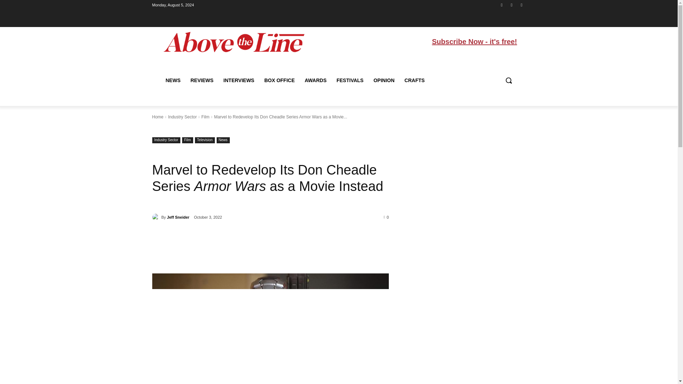 Image resolution: width=683 pixels, height=384 pixels. What do you see at coordinates (521, 5) in the screenshot?
I see `Twitter` at bounding box center [521, 5].